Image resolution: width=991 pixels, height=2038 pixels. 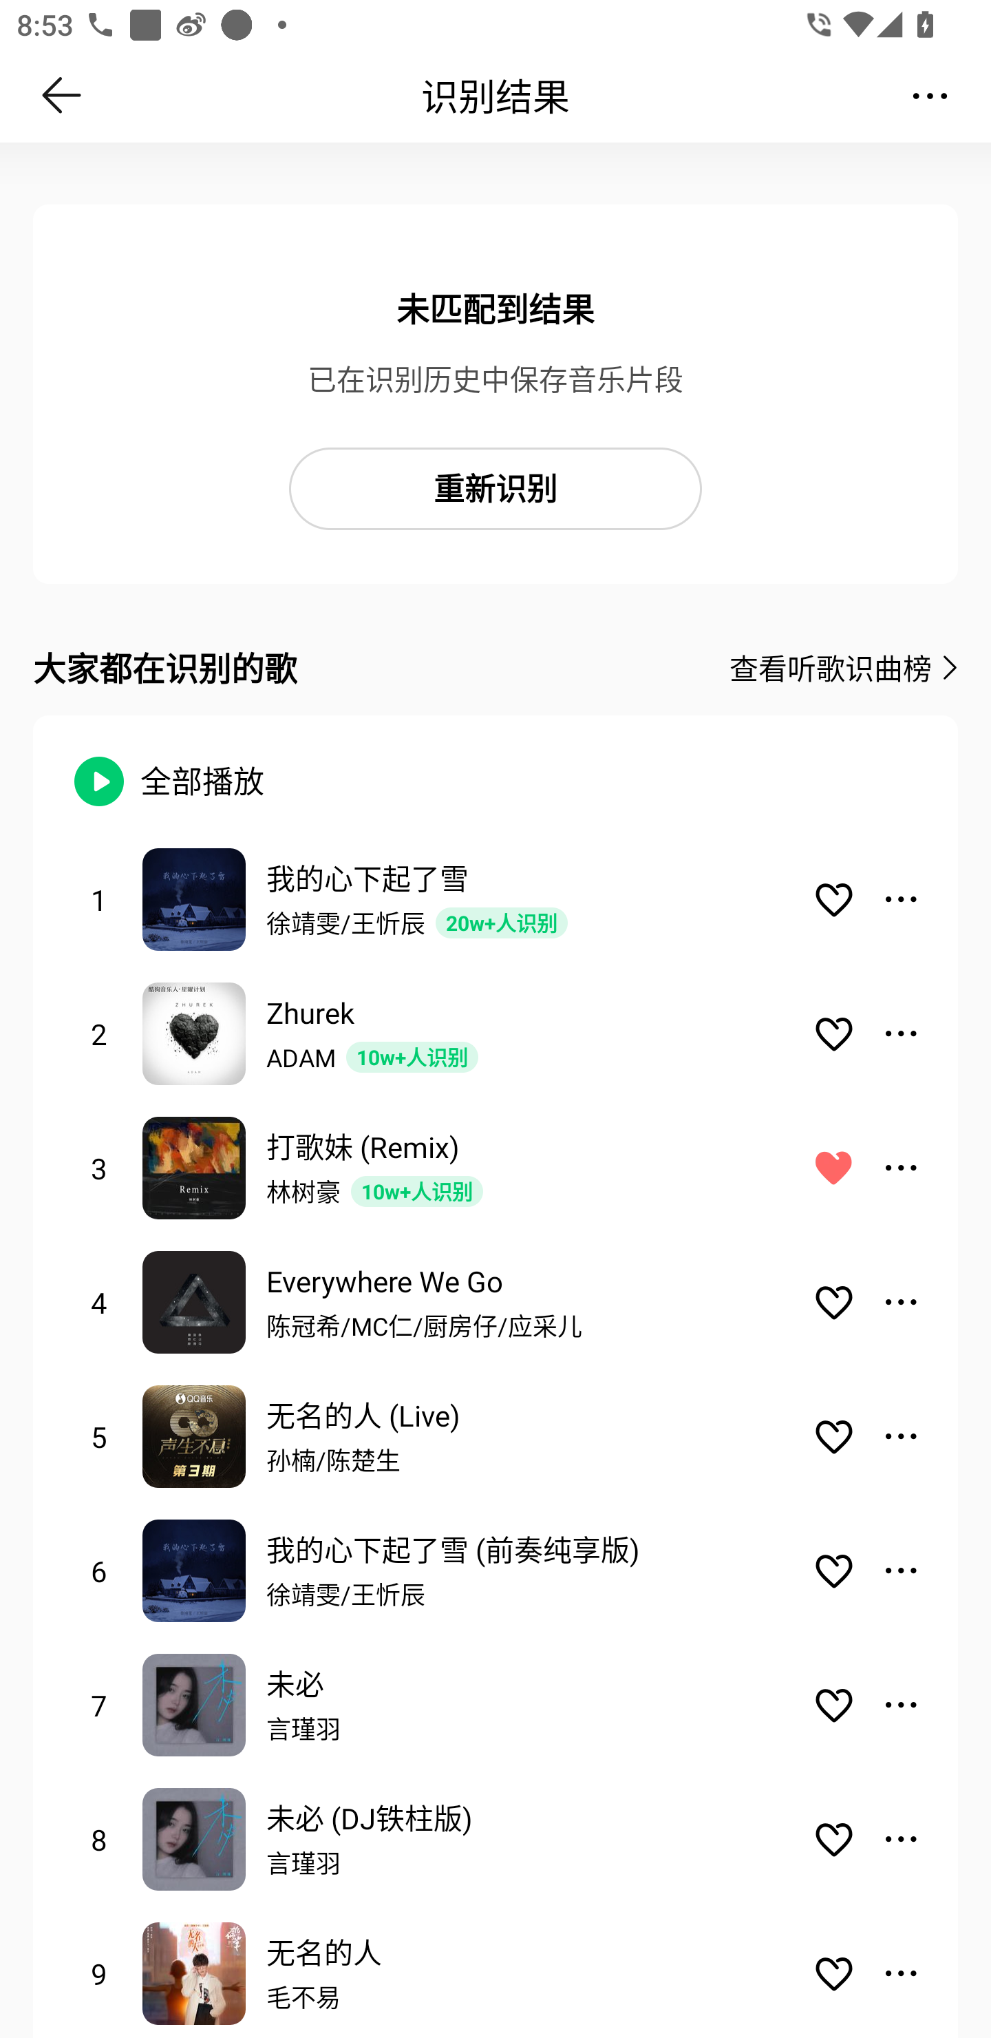 I want to click on 5 无名的人 (Live) 孙楠/陈楚生, so click(x=495, y=1436).